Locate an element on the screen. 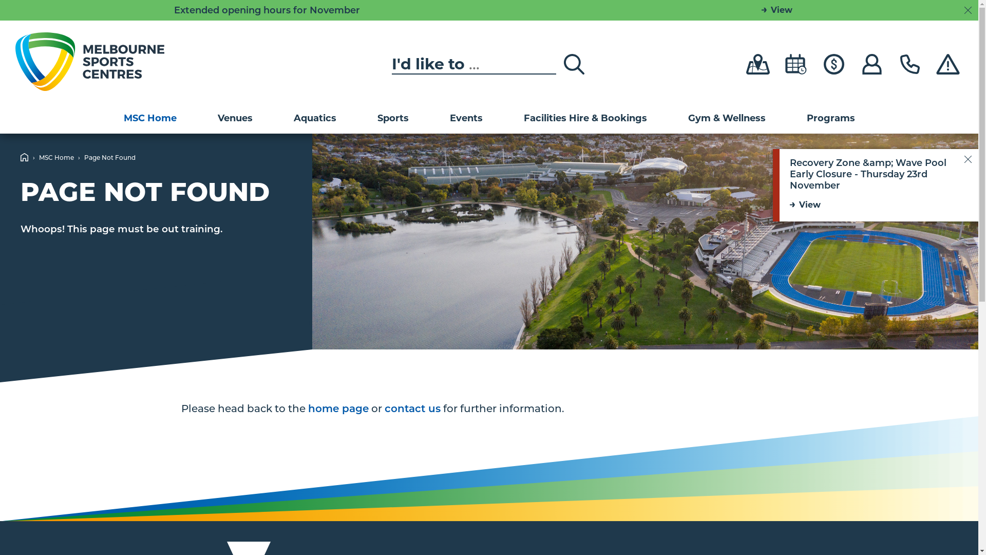 This screenshot has width=986, height=555. Sports is located at coordinates (392, 118).